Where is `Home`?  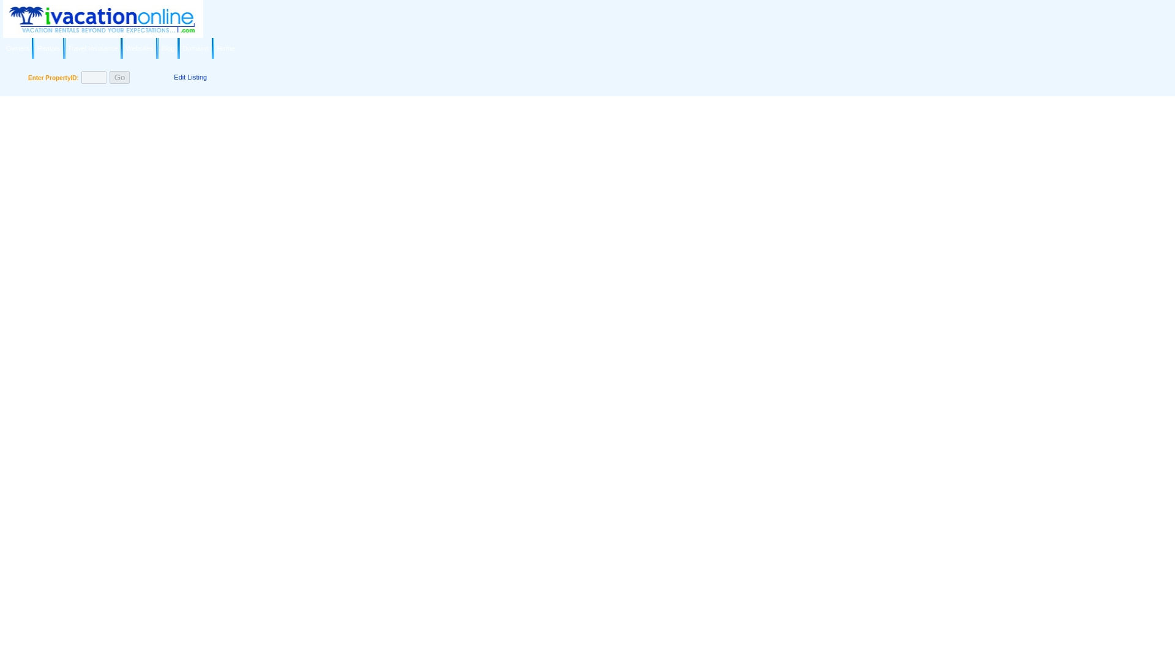
Home is located at coordinates (226, 48).